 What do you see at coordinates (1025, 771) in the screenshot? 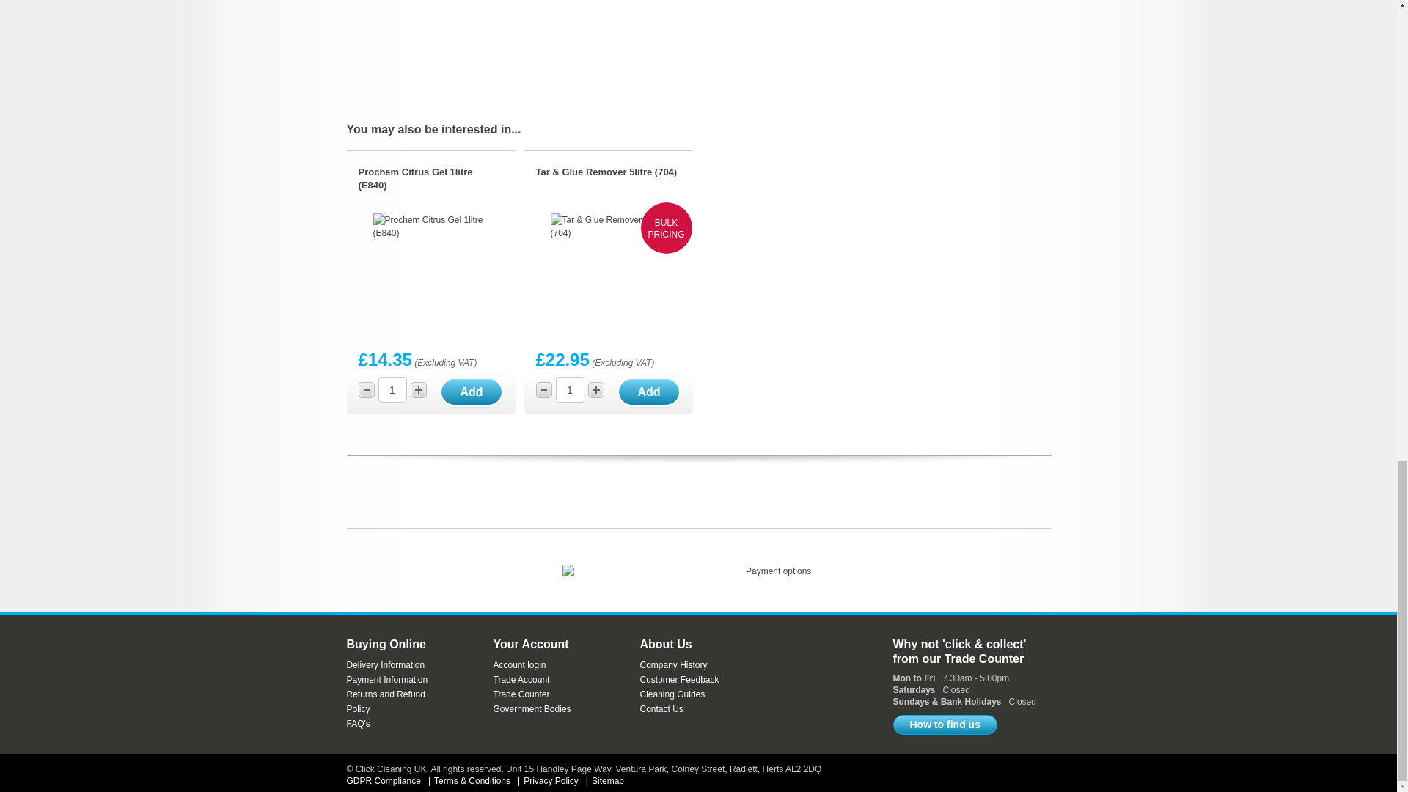
I see `eCommerce web design` at bounding box center [1025, 771].